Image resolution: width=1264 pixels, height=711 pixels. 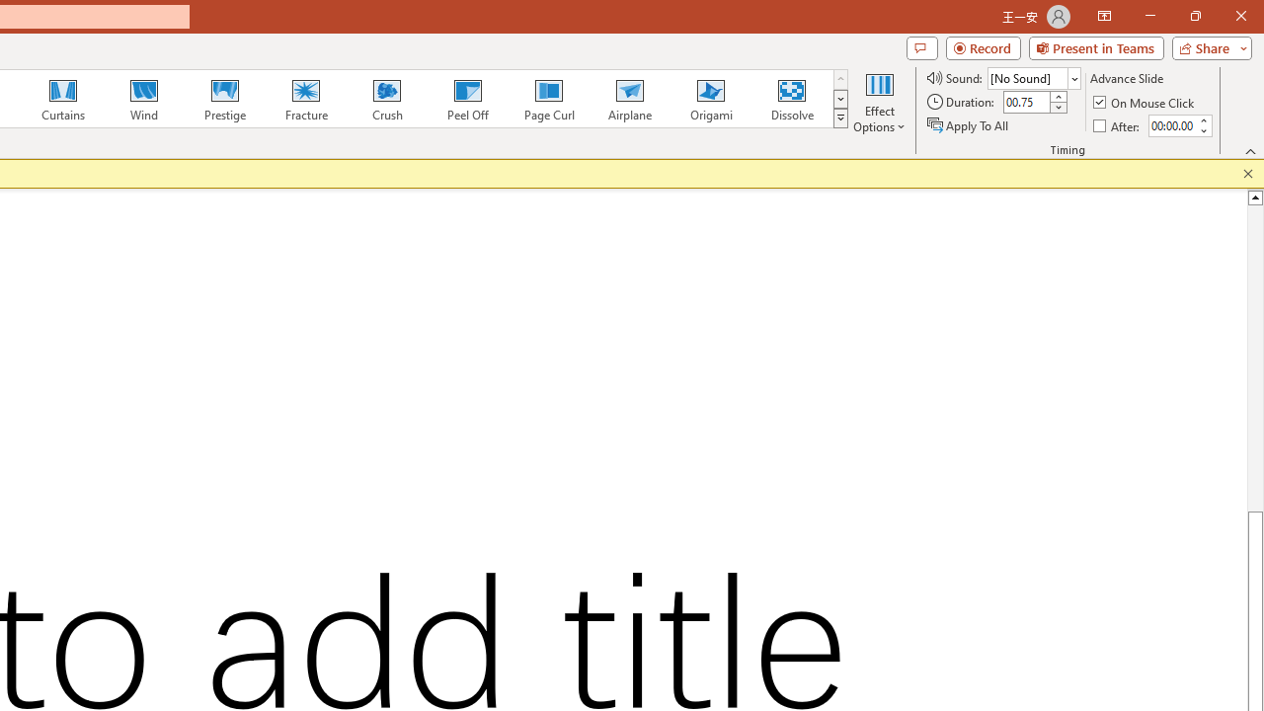 What do you see at coordinates (467, 99) in the screenshot?
I see `Peel Off` at bounding box center [467, 99].